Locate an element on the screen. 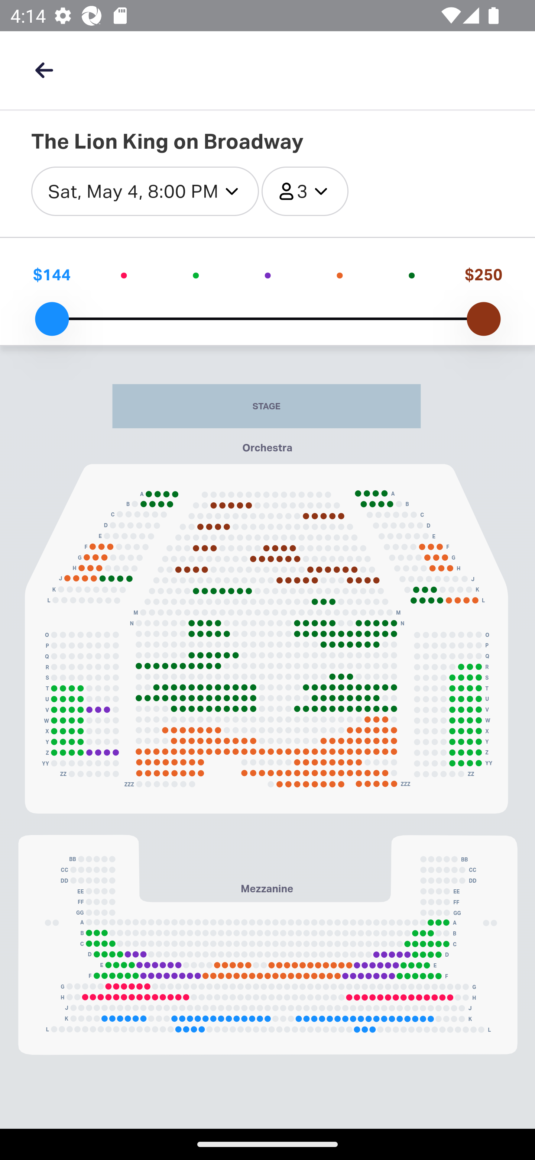 This screenshot has height=1160, width=535. • is located at coordinates (340, 274).